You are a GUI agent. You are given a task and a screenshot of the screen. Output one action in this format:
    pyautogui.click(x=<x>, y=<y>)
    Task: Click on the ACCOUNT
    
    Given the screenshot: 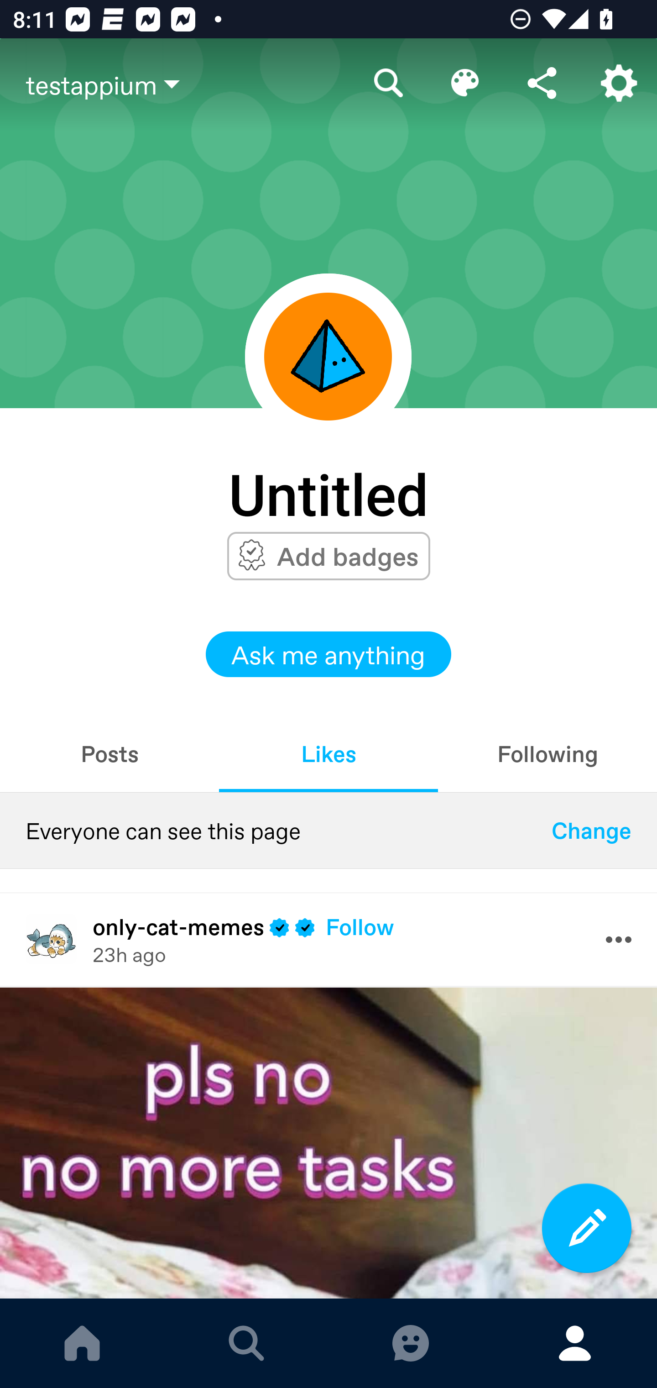 What is the action you would take?
    pyautogui.click(x=575, y=1343)
    